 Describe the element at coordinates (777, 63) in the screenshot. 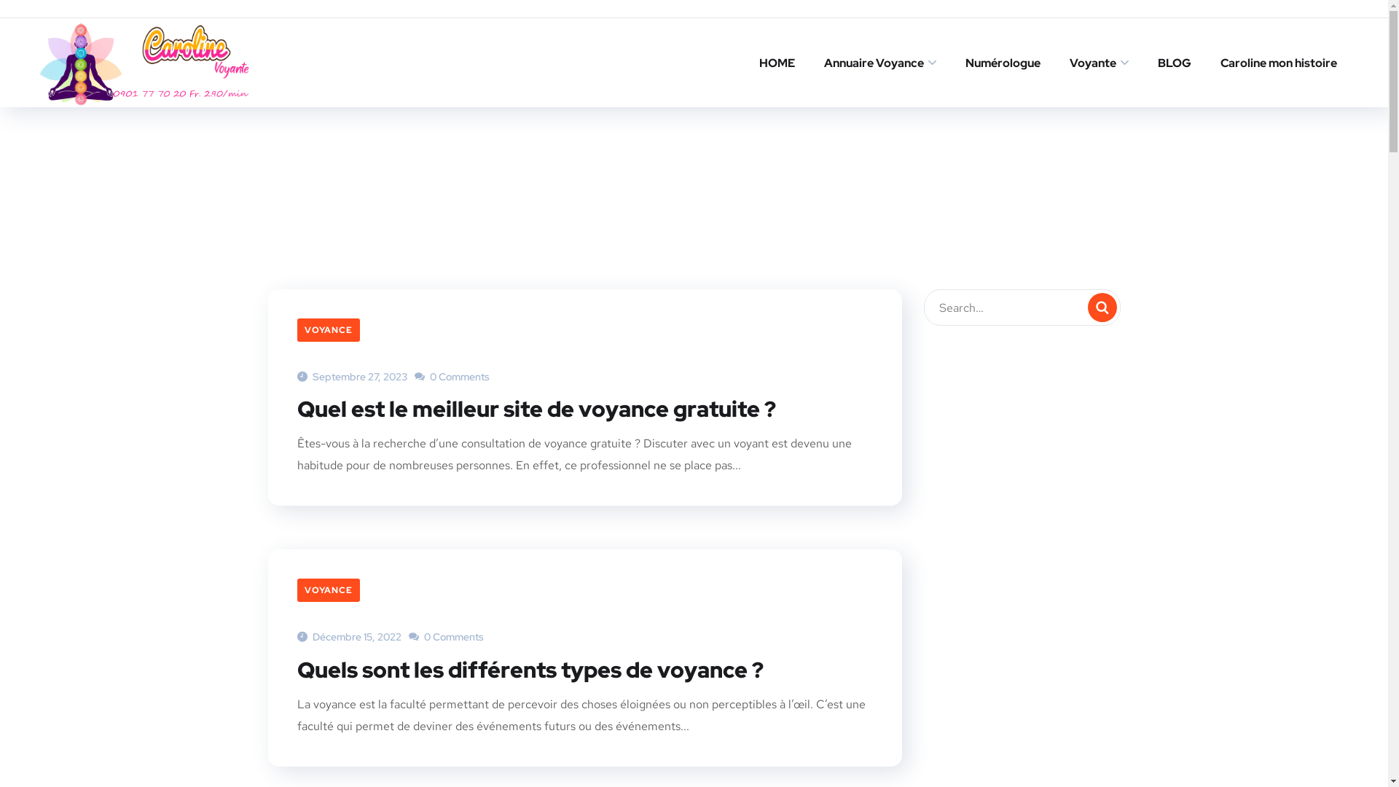

I see `HOME` at that location.